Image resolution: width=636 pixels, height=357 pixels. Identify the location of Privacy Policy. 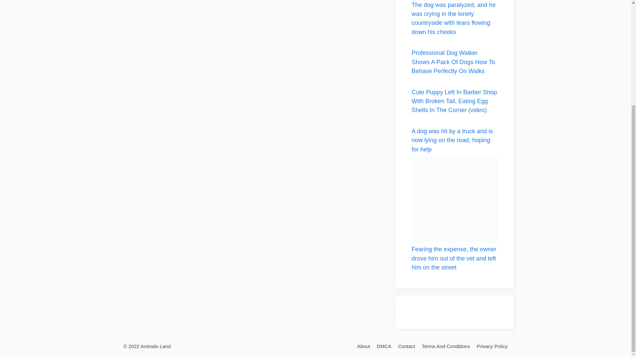
(492, 346).